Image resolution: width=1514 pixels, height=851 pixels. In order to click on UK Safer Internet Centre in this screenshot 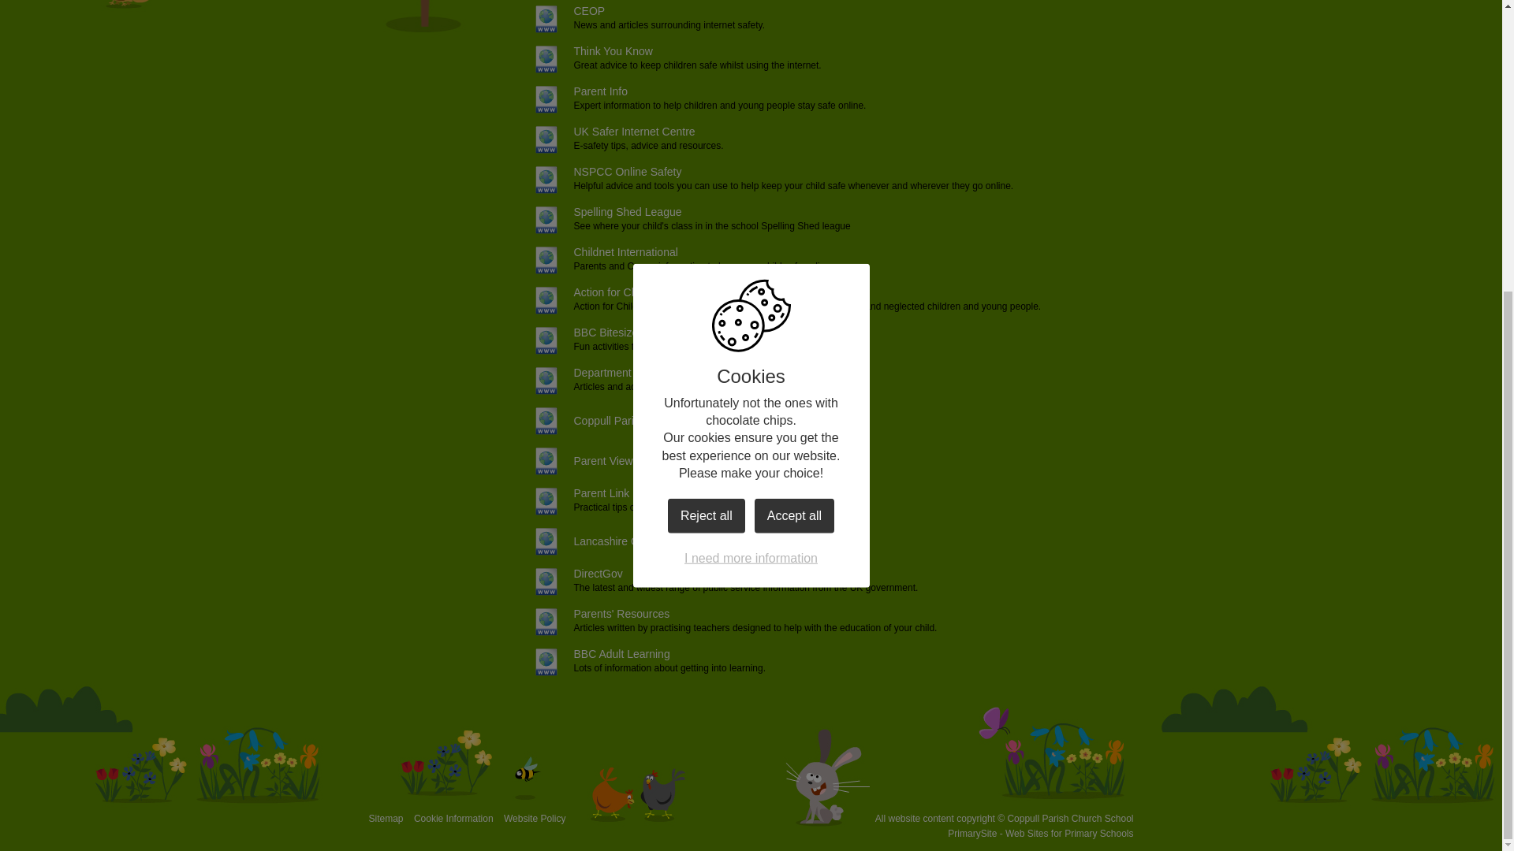, I will do `click(609, 131)`.